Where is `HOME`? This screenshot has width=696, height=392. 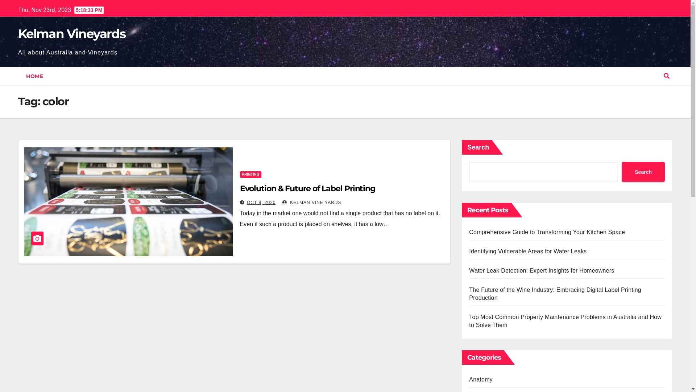
HOME is located at coordinates (35, 76).